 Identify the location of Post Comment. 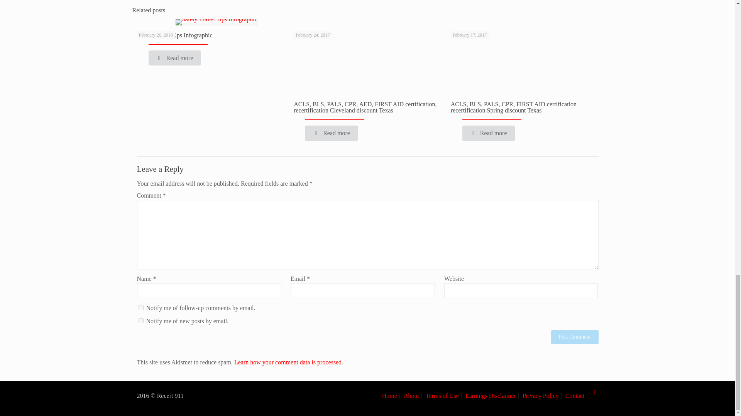
(575, 337).